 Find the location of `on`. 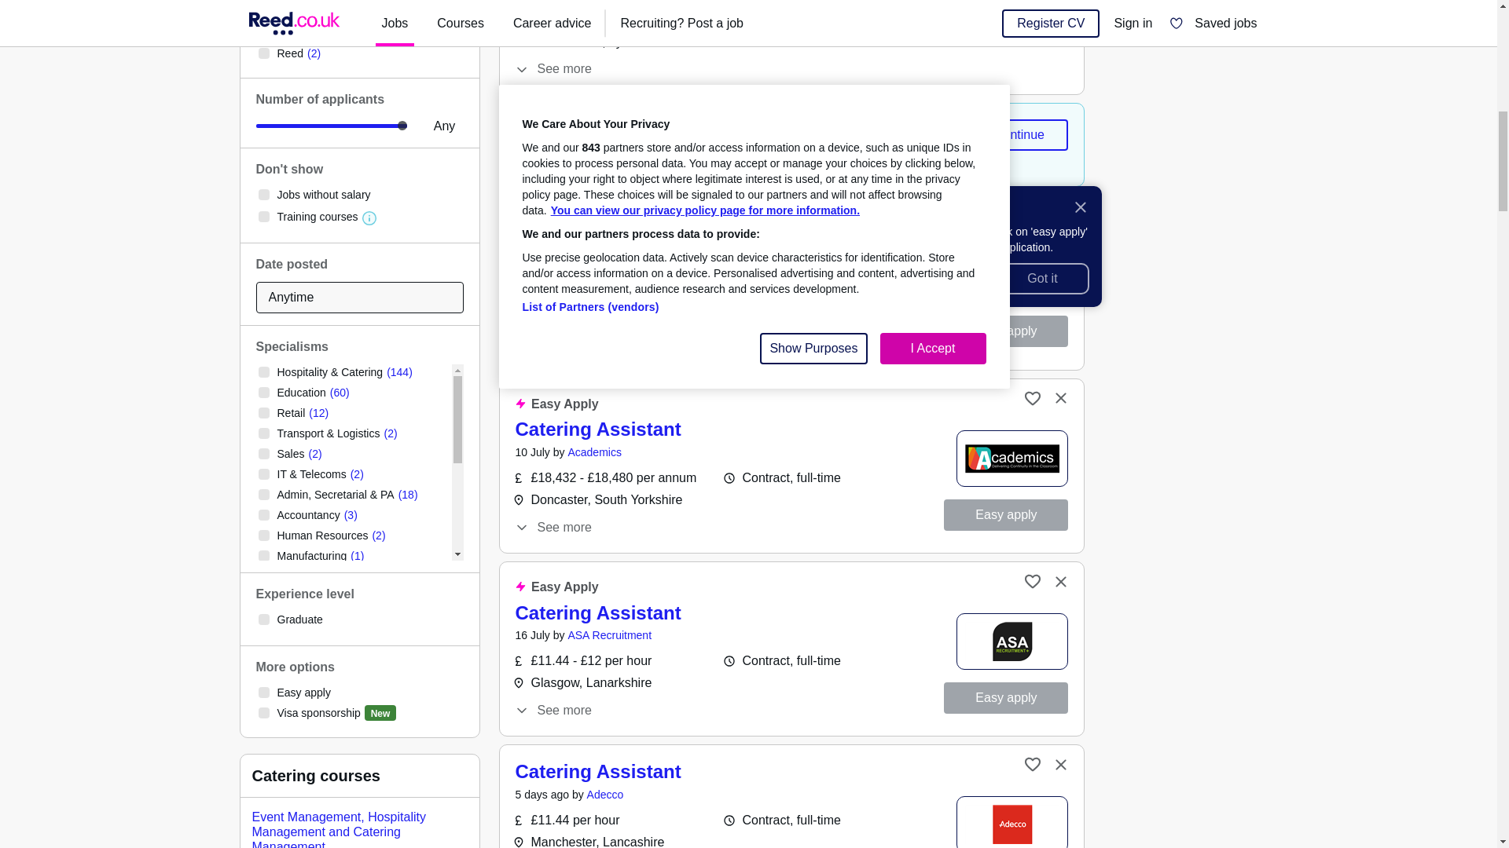

on is located at coordinates (263, 12).